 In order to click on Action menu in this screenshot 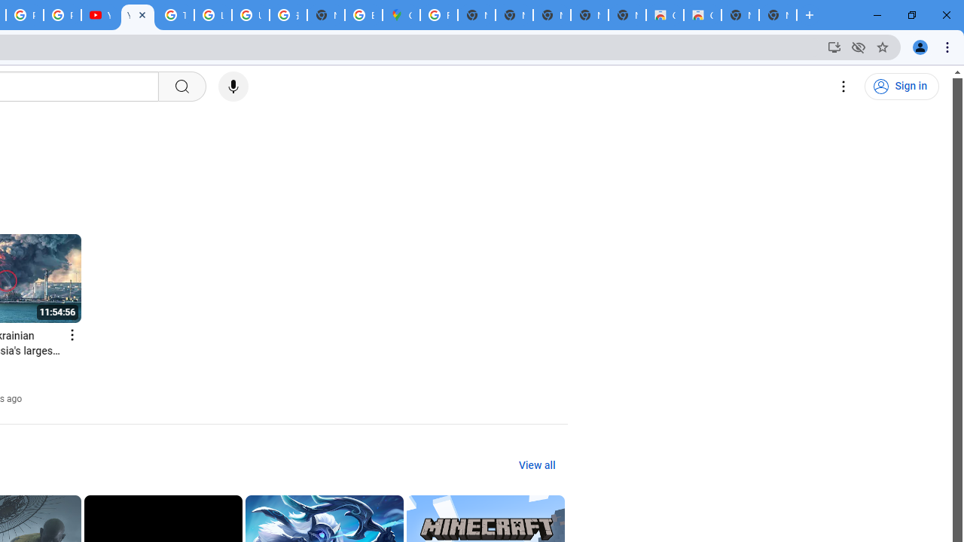, I will do `click(72, 334)`.